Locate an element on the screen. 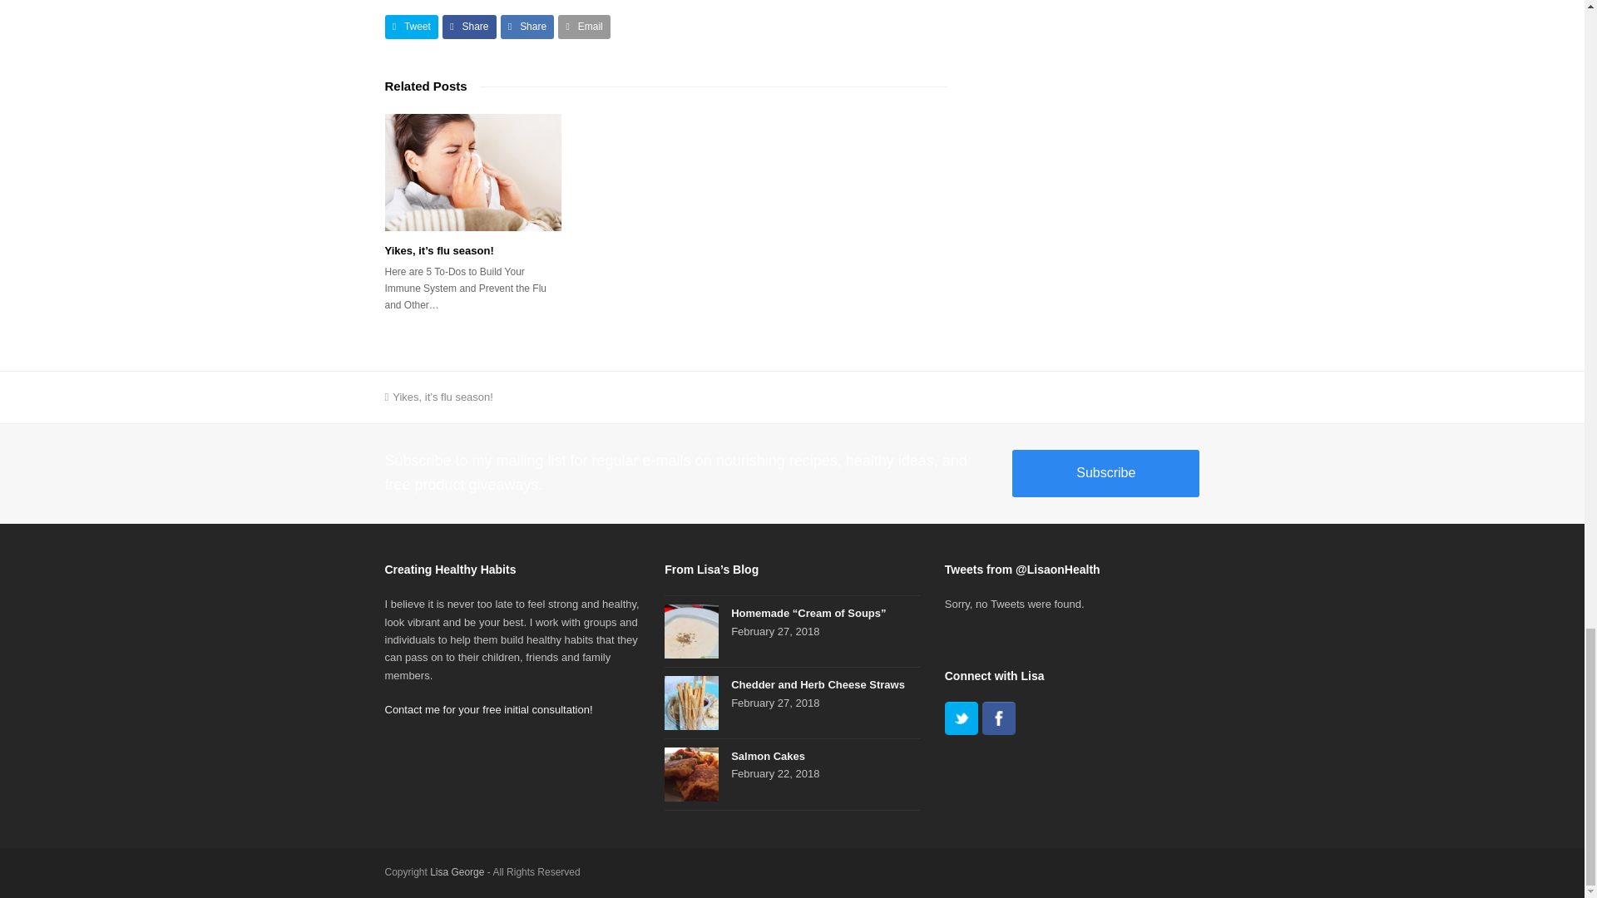 This screenshot has width=1597, height=898. Facebook is located at coordinates (998, 718).